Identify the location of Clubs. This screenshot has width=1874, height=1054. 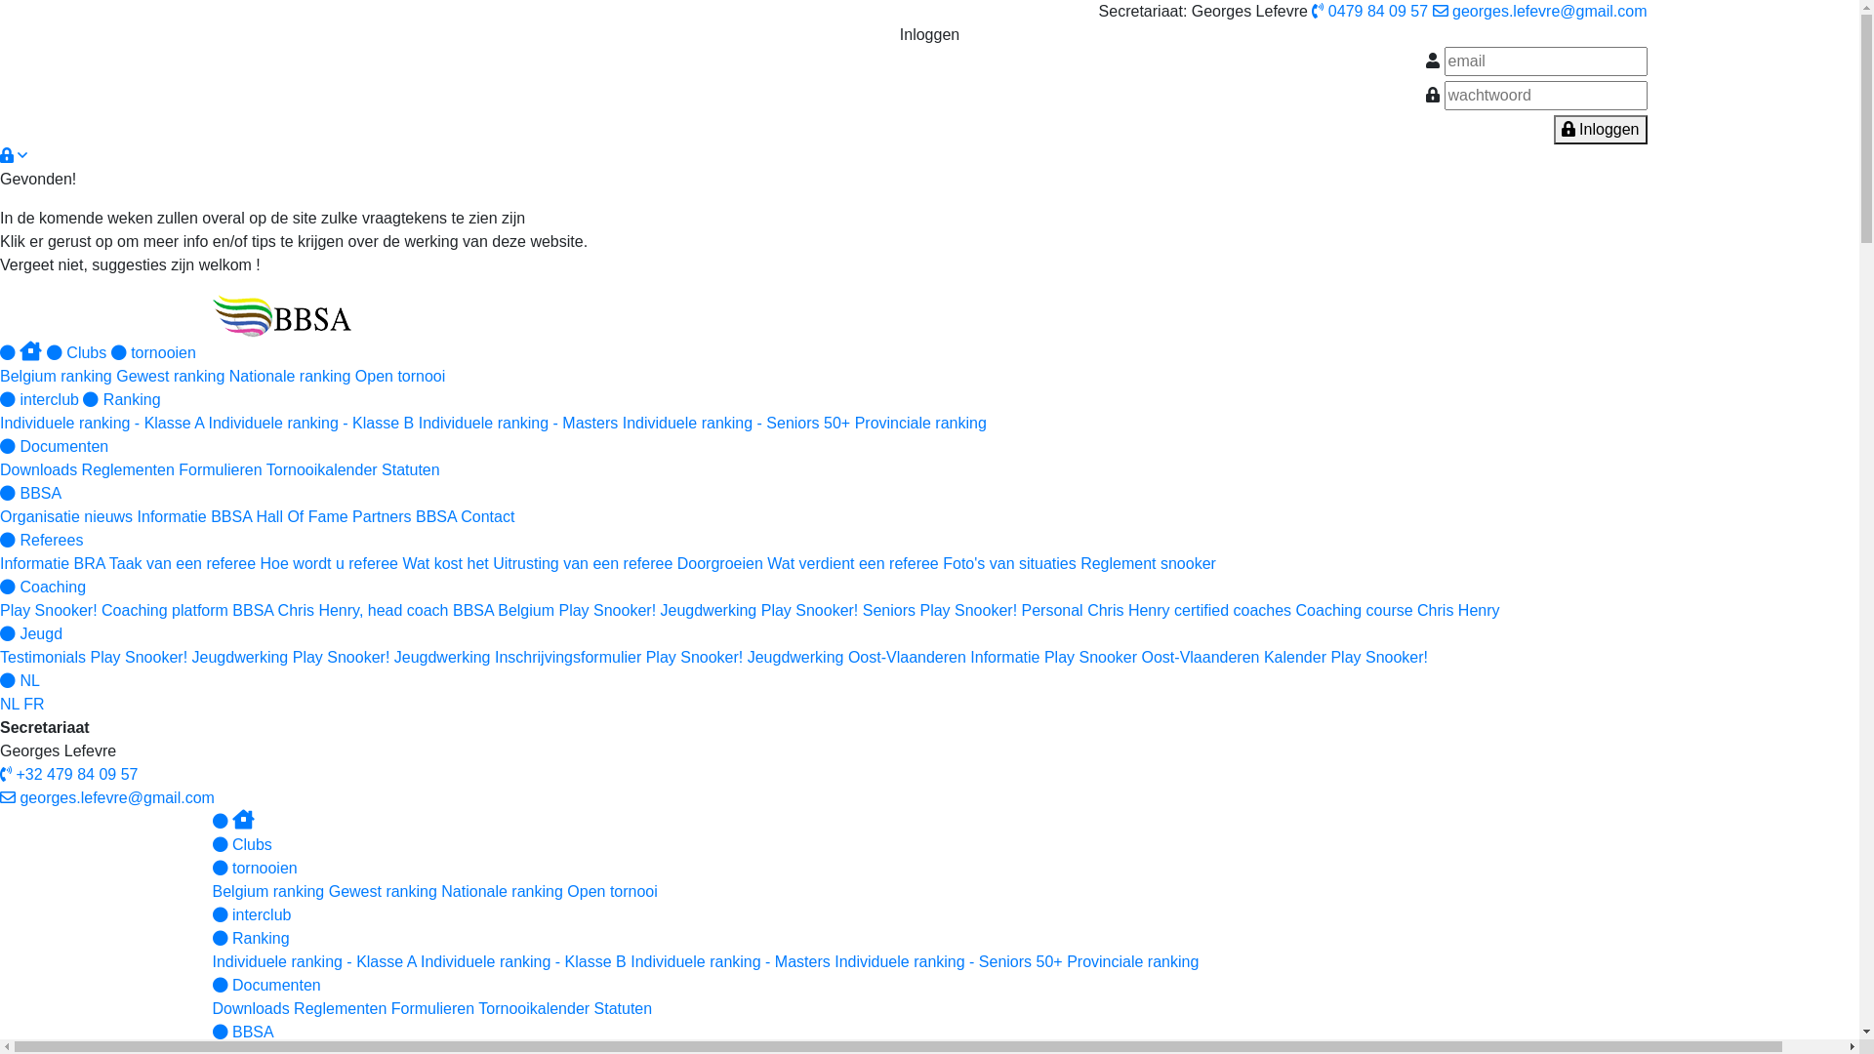
(76, 353).